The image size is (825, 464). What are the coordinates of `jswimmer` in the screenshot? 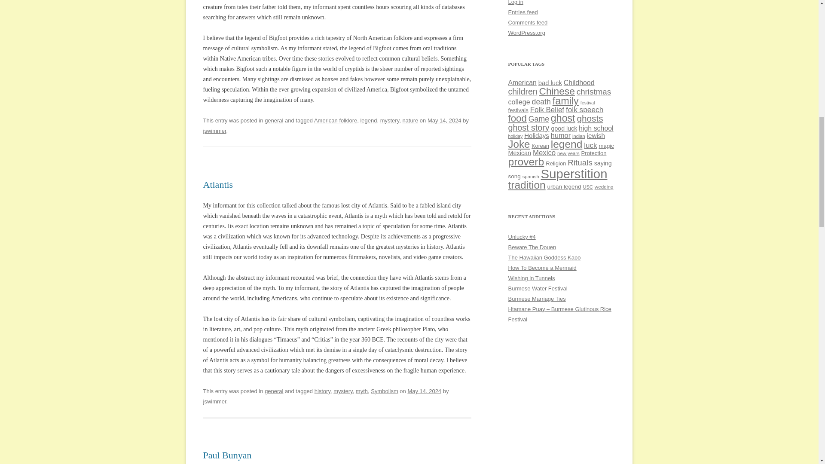 It's located at (214, 401).